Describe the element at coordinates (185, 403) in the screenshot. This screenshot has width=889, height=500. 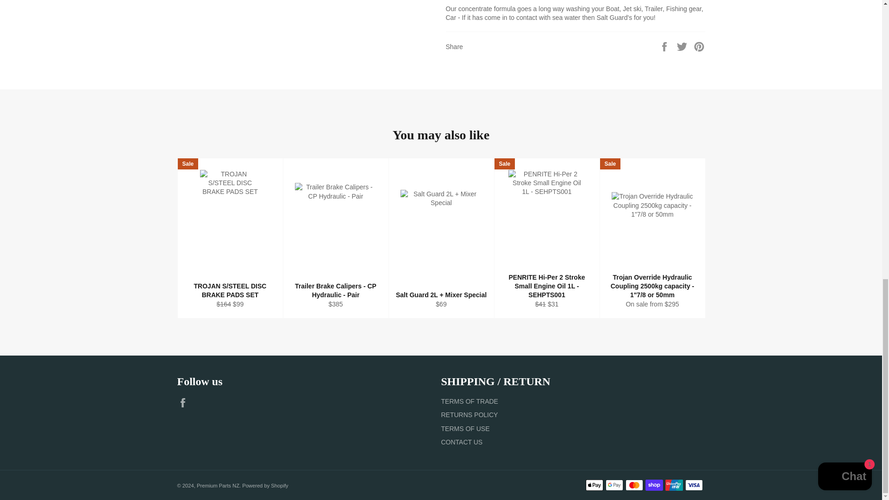
I see `Premium Parts NZ on Facebook` at that location.